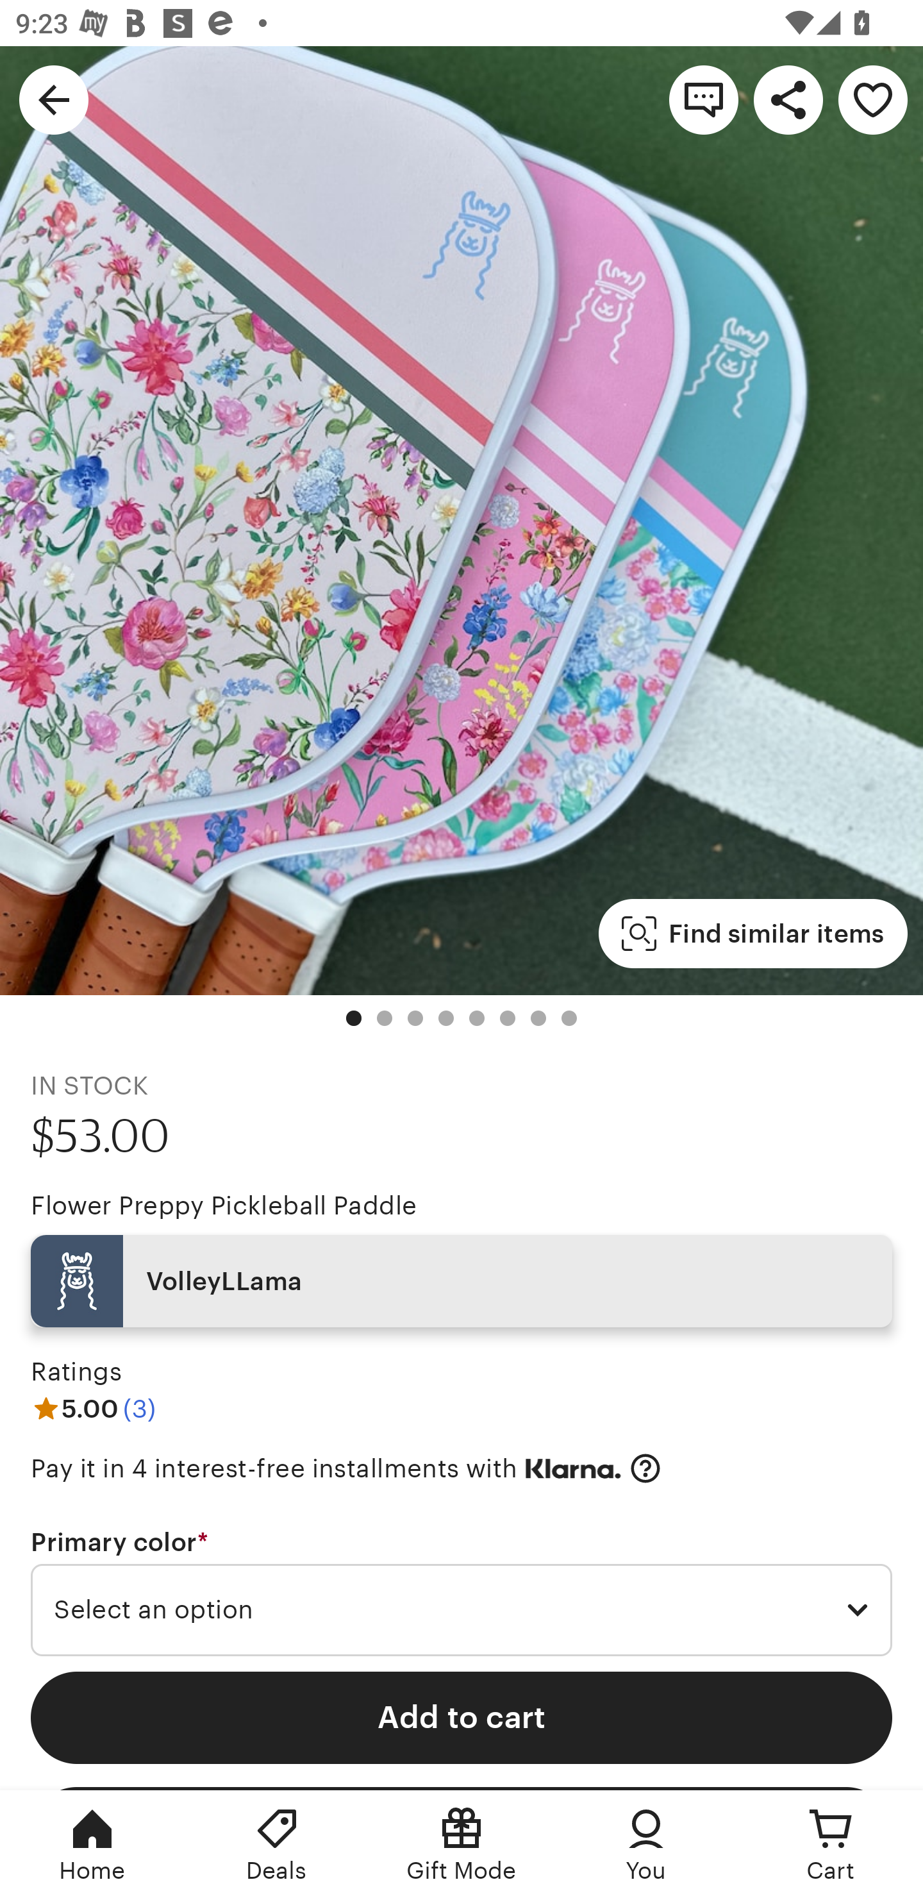 Image resolution: width=923 pixels, height=1898 pixels. Describe the element at coordinates (646, 1844) in the screenshot. I see `You` at that location.